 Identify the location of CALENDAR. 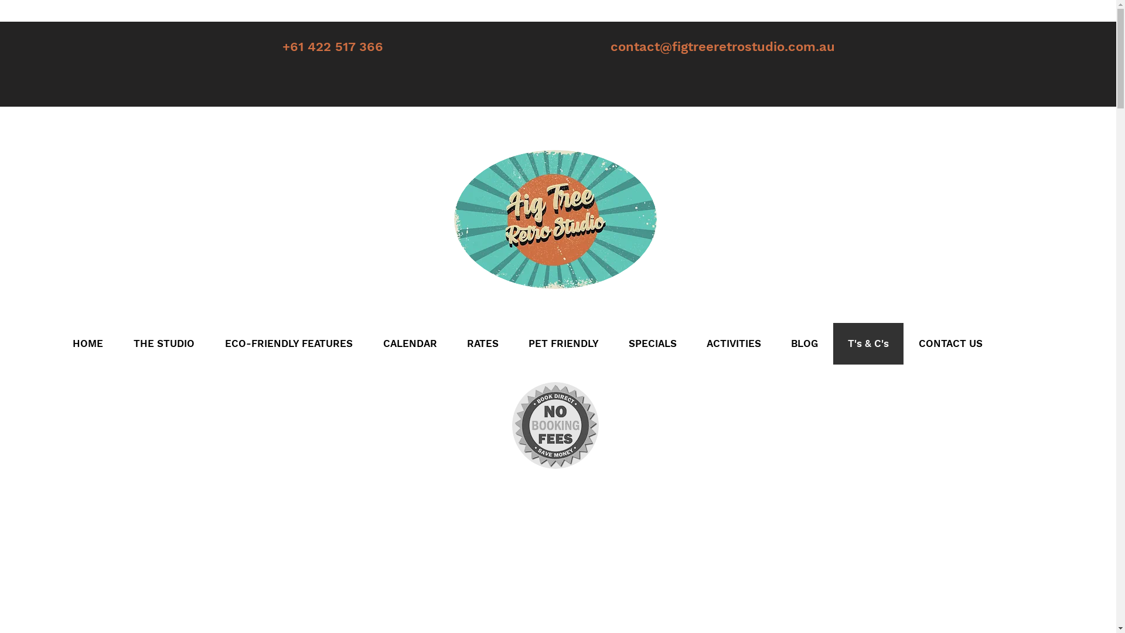
(410, 343).